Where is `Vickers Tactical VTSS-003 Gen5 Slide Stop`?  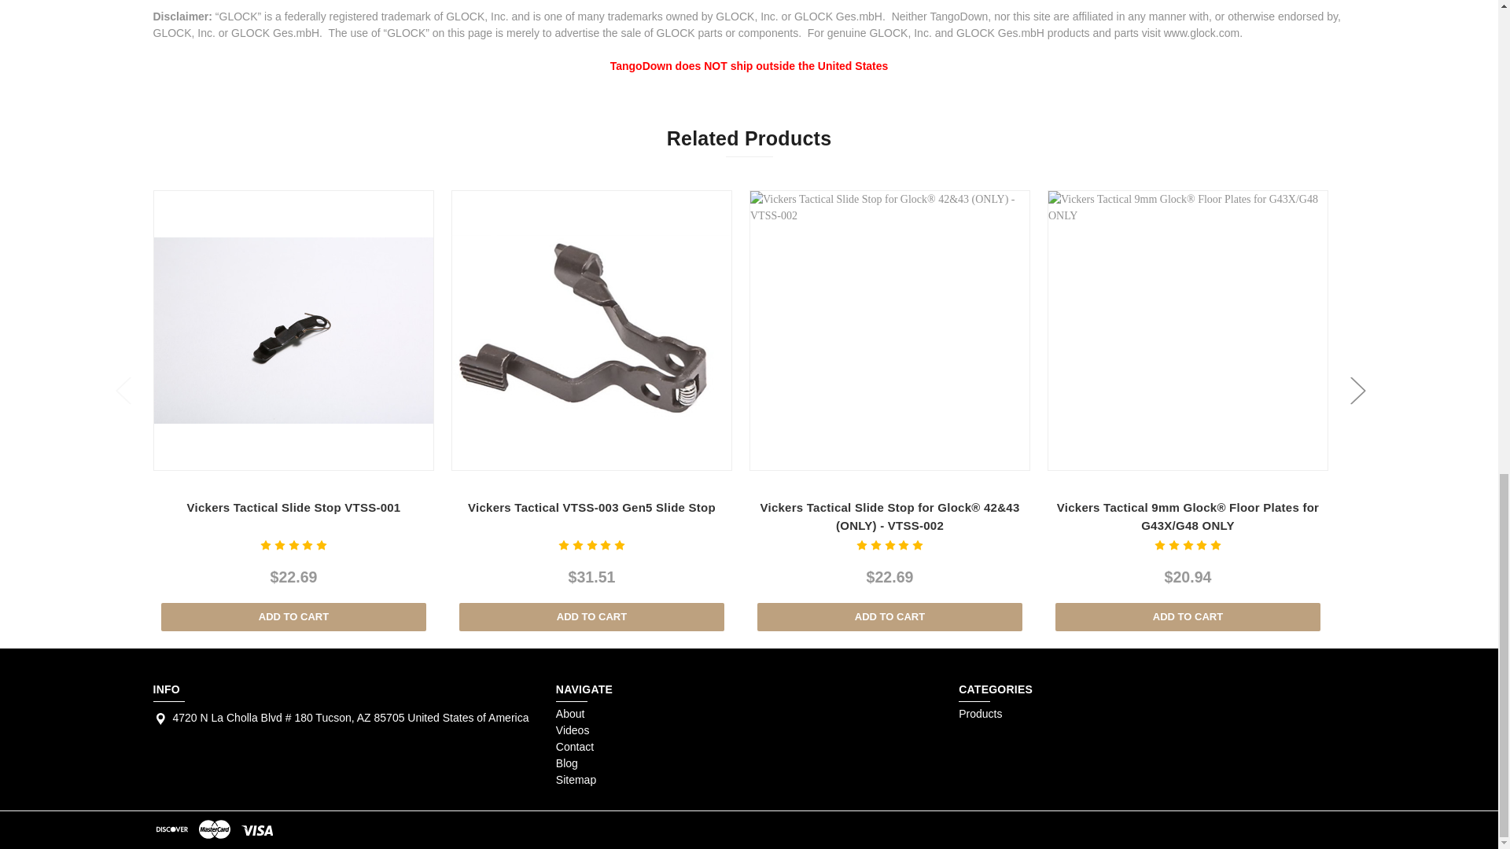
Vickers Tactical VTSS-003 Gen5 Slide Stop is located at coordinates (591, 331).